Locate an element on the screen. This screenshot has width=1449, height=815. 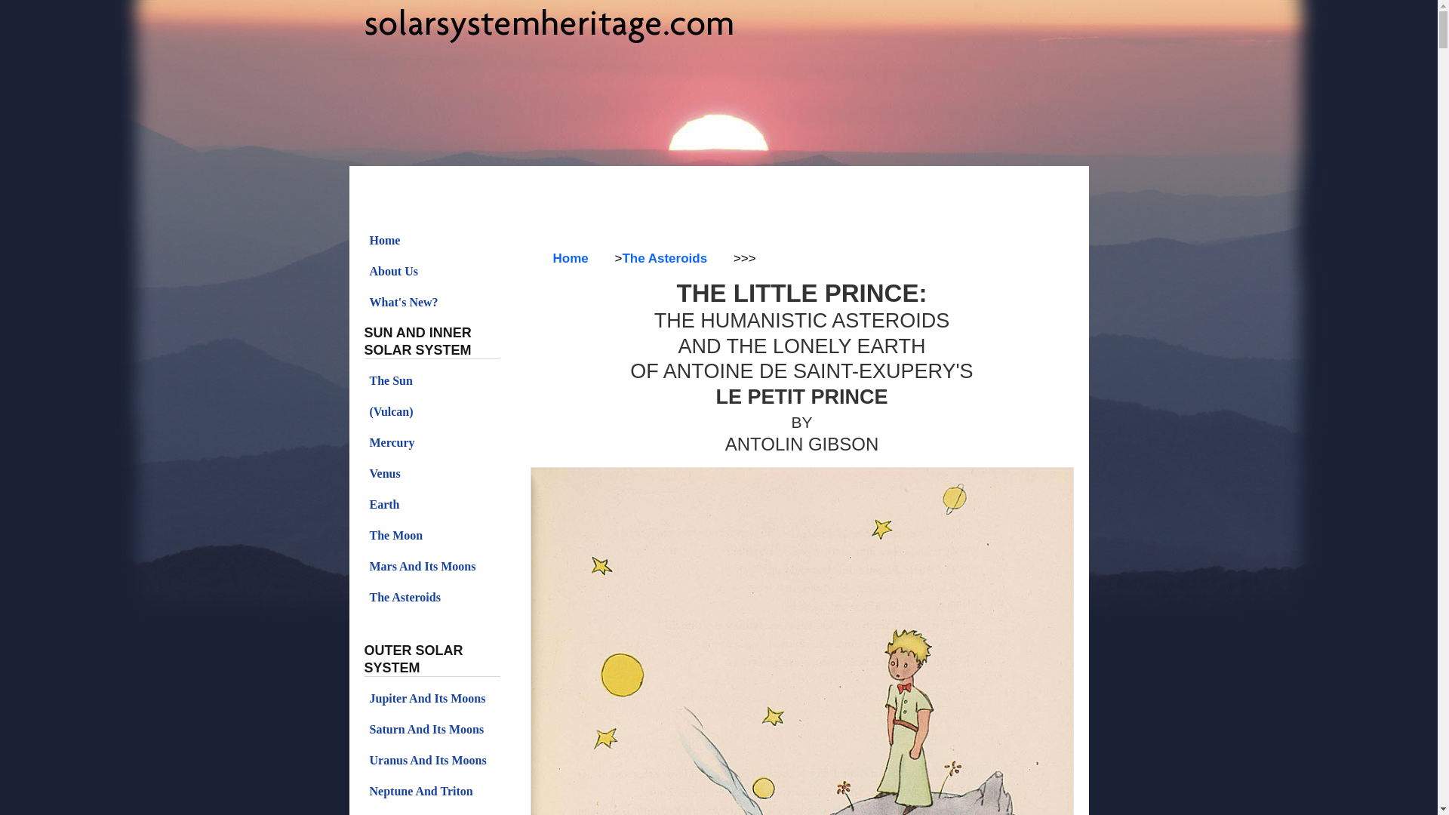
Venus is located at coordinates (432, 474).